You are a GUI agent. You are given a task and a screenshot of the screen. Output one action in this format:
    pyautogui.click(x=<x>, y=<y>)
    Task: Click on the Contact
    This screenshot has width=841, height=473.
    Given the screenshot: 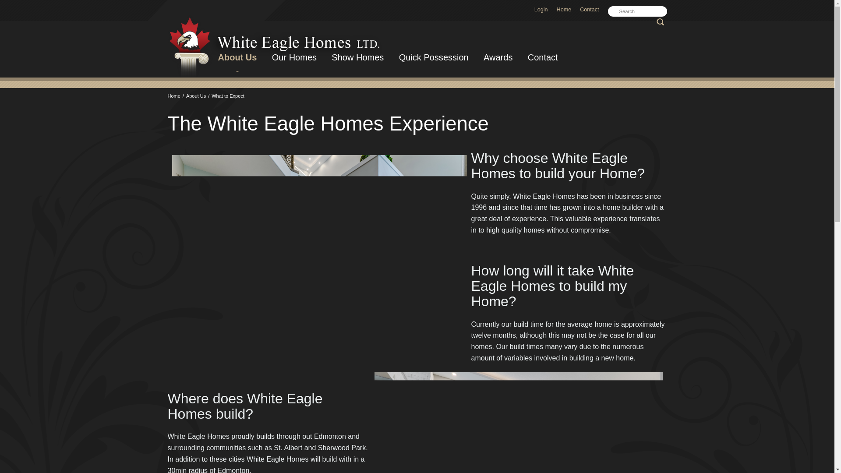 What is the action you would take?
    pyautogui.click(x=589, y=10)
    